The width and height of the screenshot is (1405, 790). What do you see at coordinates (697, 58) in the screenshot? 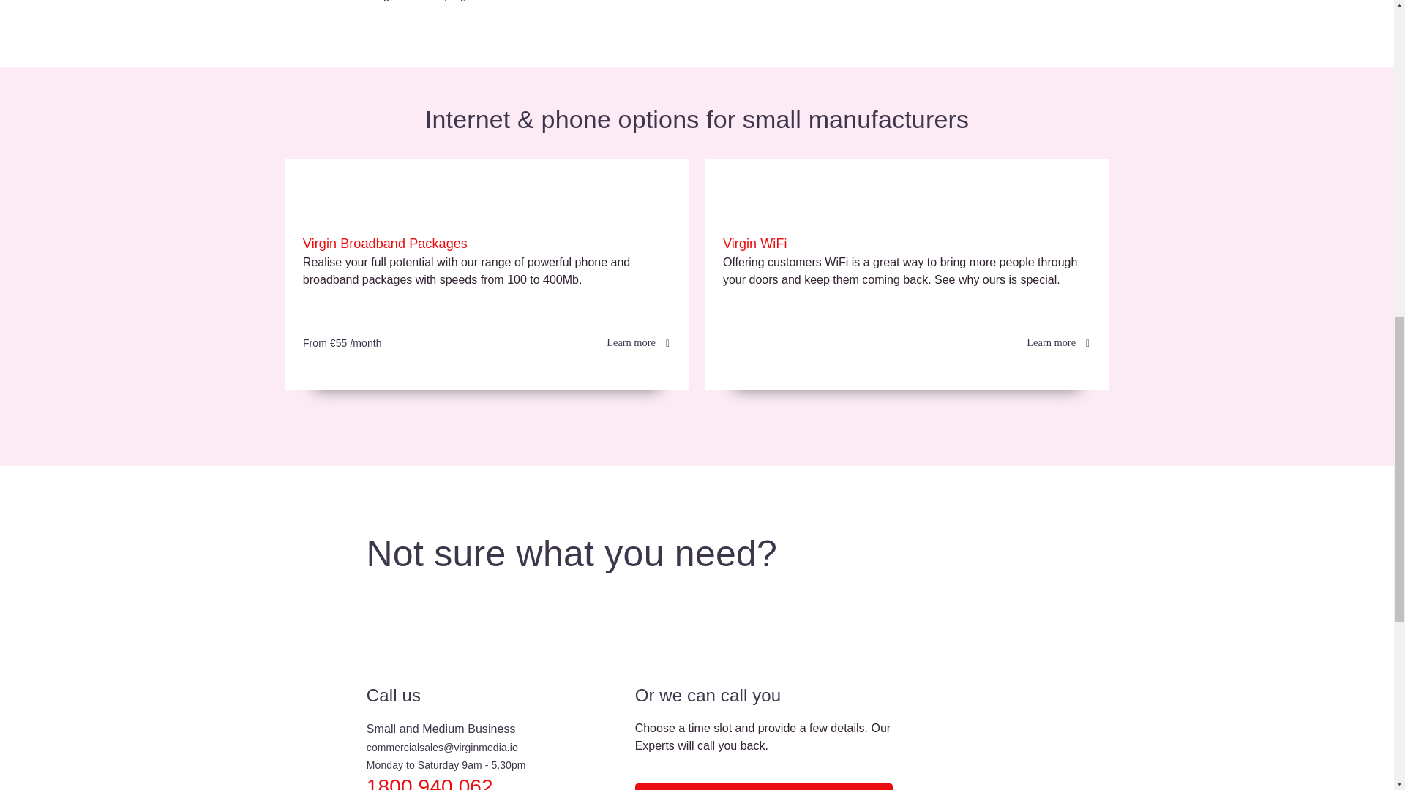
I see `Scroll Down Arrows` at bounding box center [697, 58].